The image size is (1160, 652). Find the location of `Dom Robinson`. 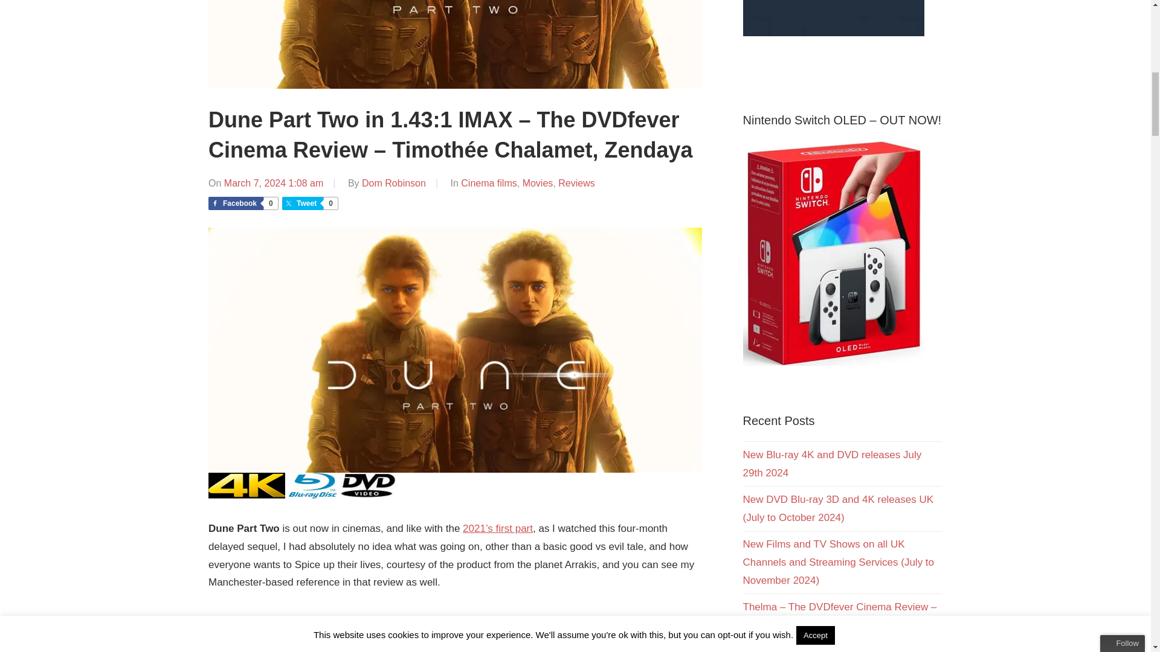

Dom Robinson is located at coordinates (394, 183).